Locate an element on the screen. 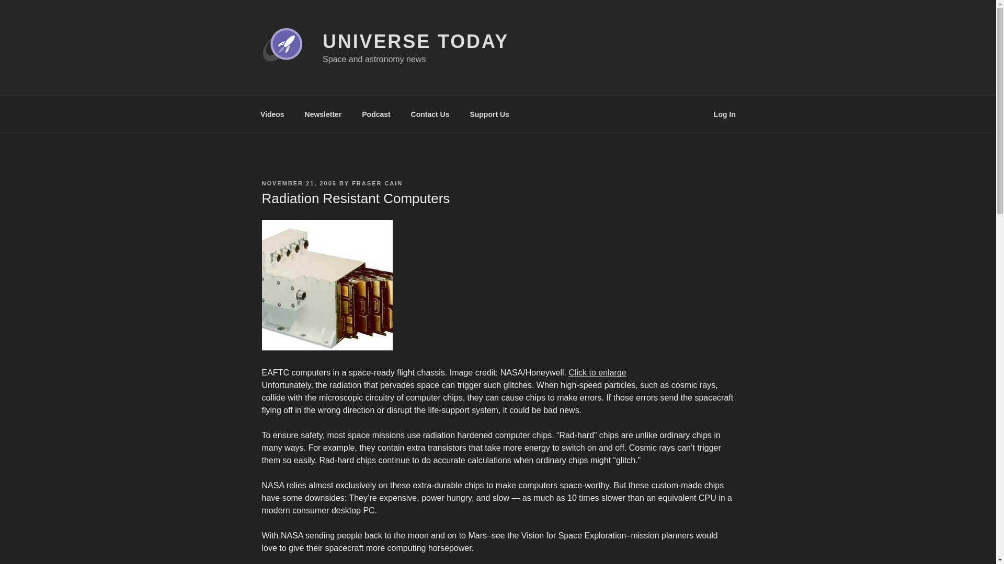 Image resolution: width=1004 pixels, height=564 pixels. Log In is located at coordinates (725, 114).